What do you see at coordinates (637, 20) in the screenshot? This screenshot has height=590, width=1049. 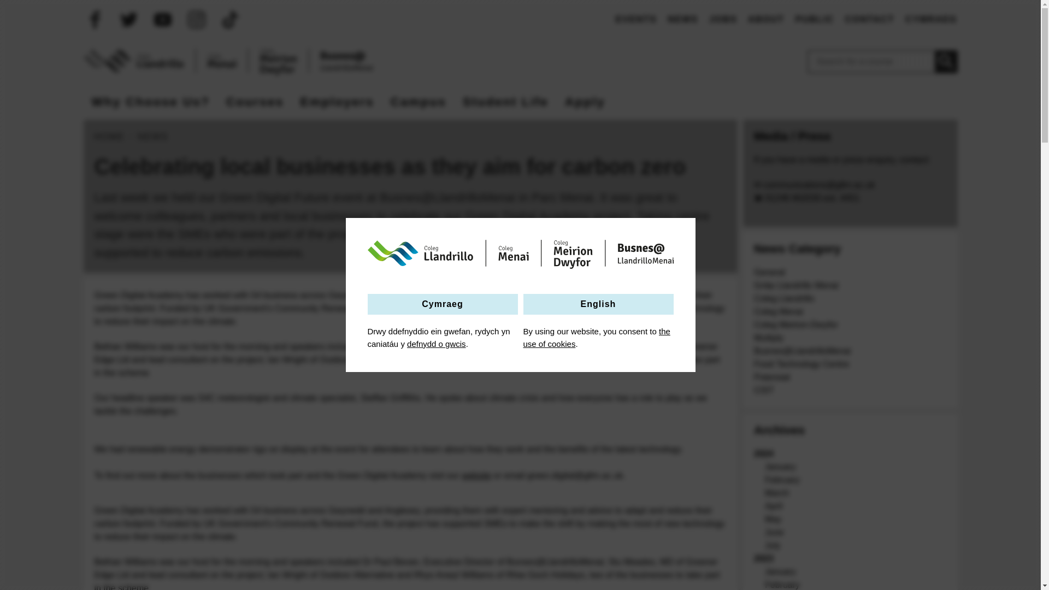 I see `EVENTS` at bounding box center [637, 20].